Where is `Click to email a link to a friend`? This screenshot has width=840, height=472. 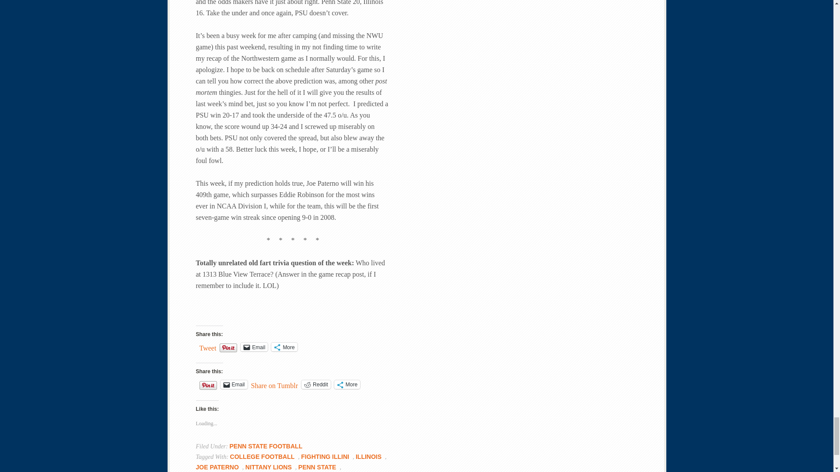
Click to email a link to a friend is located at coordinates (254, 347).